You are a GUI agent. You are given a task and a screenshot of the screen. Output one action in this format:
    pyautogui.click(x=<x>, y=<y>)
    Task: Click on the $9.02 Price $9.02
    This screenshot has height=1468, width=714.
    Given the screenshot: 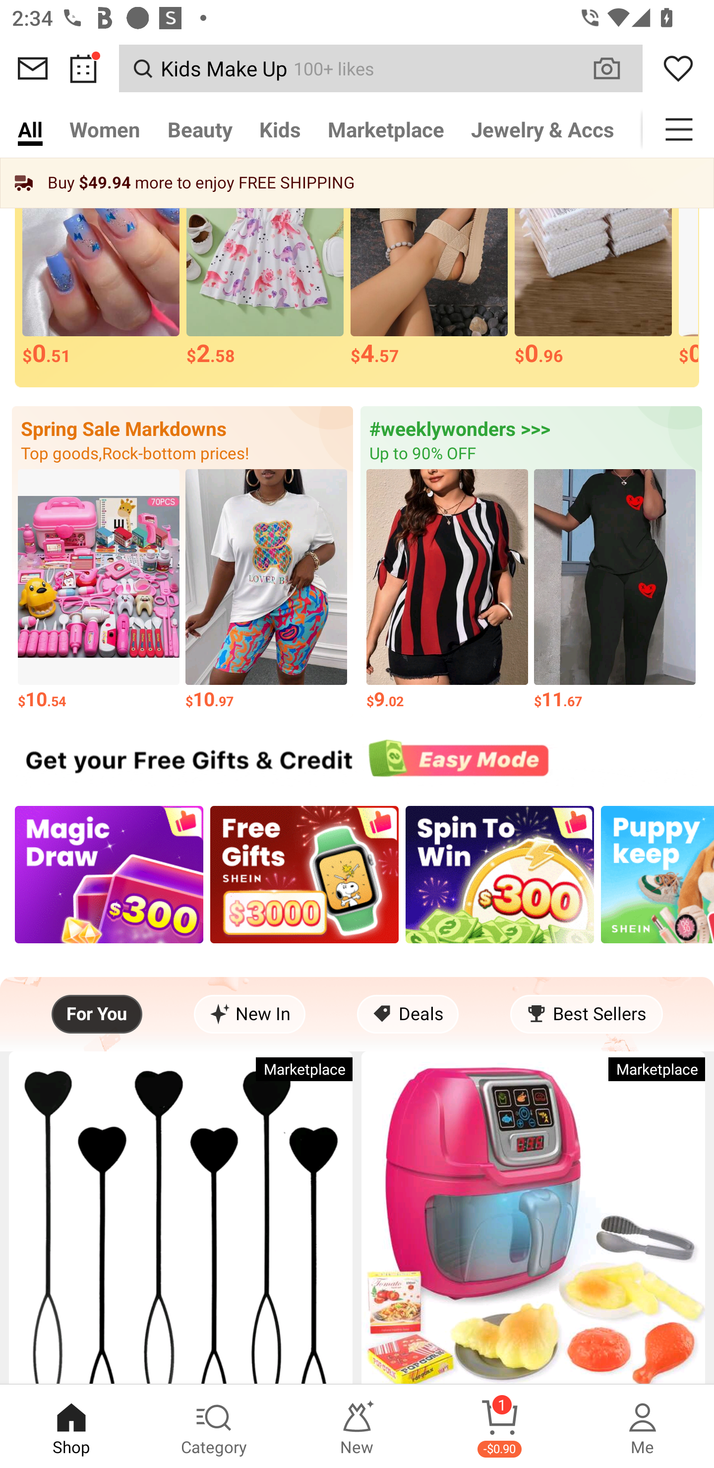 What is the action you would take?
    pyautogui.click(x=447, y=591)
    